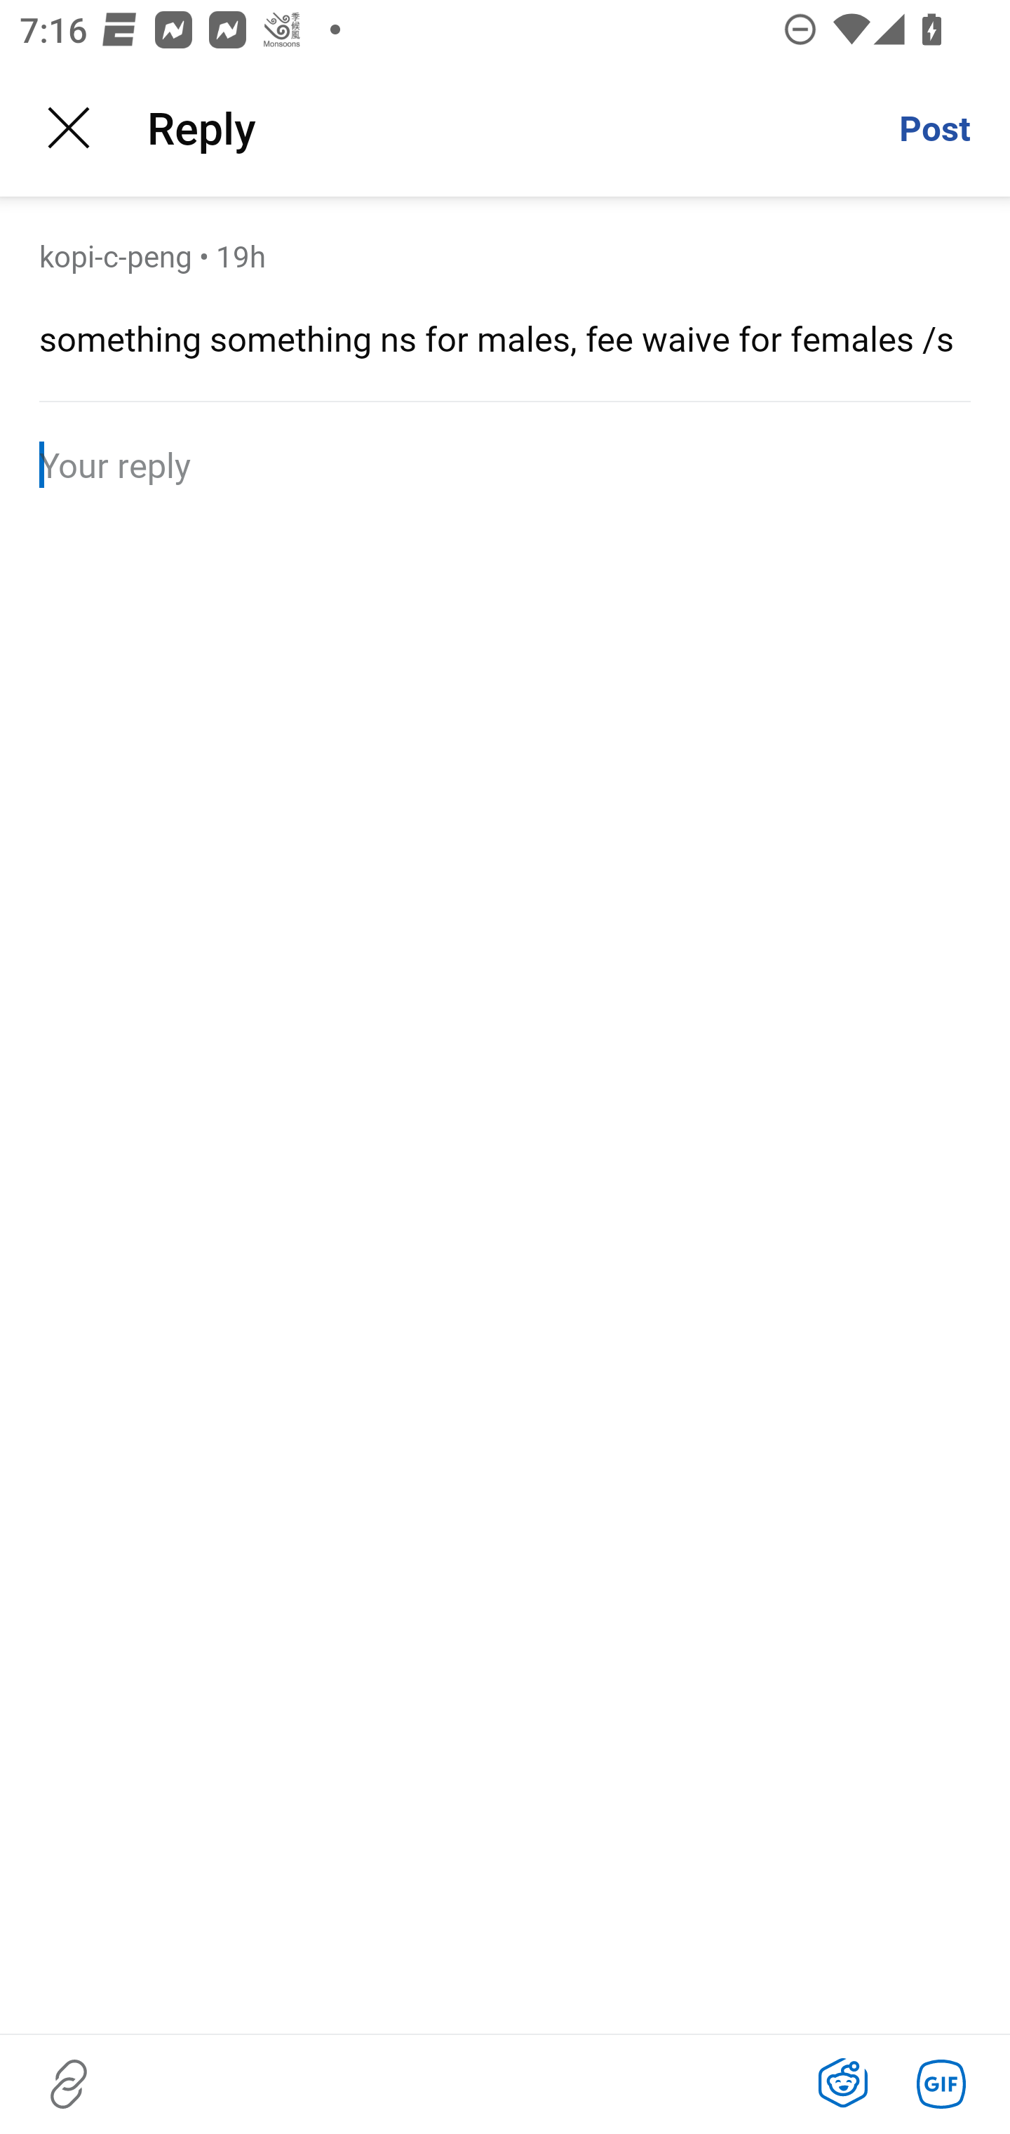 The width and height of the screenshot is (1010, 2134). Describe the element at coordinates (505, 463) in the screenshot. I see `Your reply` at that location.